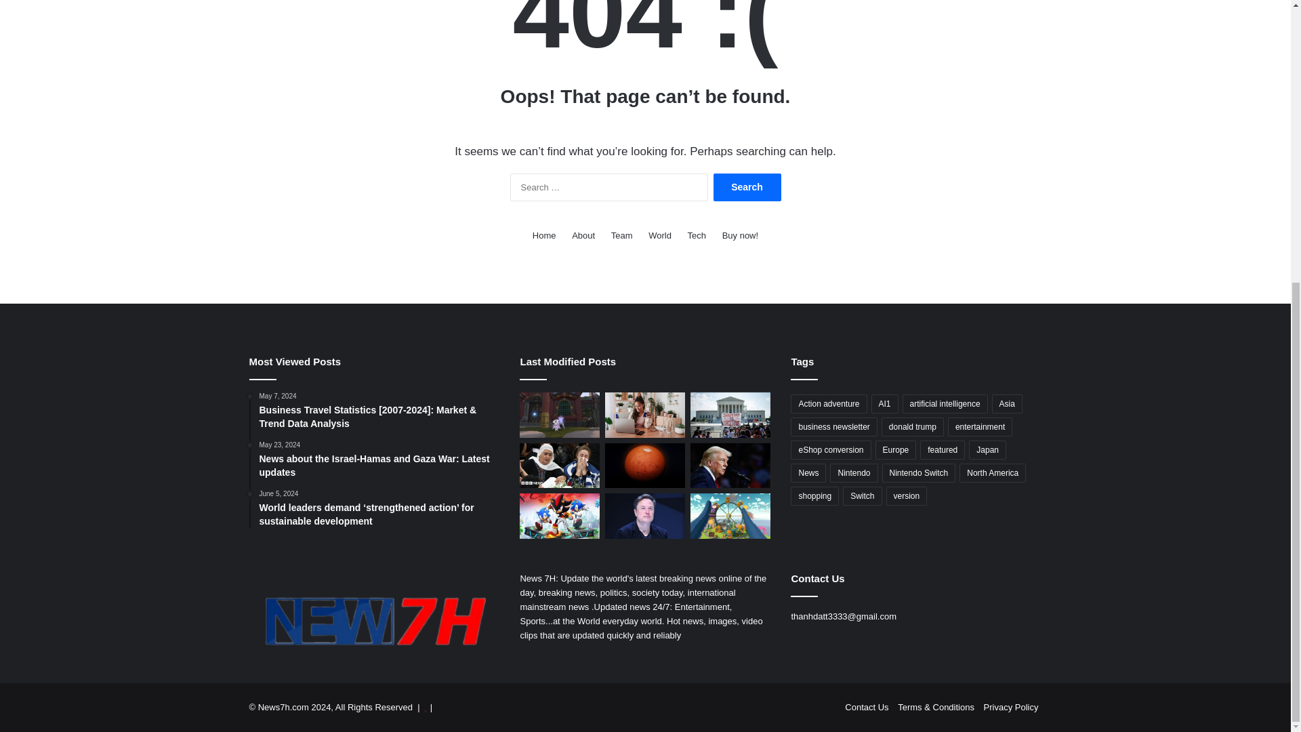 The height and width of the screenshot is (732, 1301). Describe the element at coordinates (697, 235) in the screenshot. I see `Tech` at that location.